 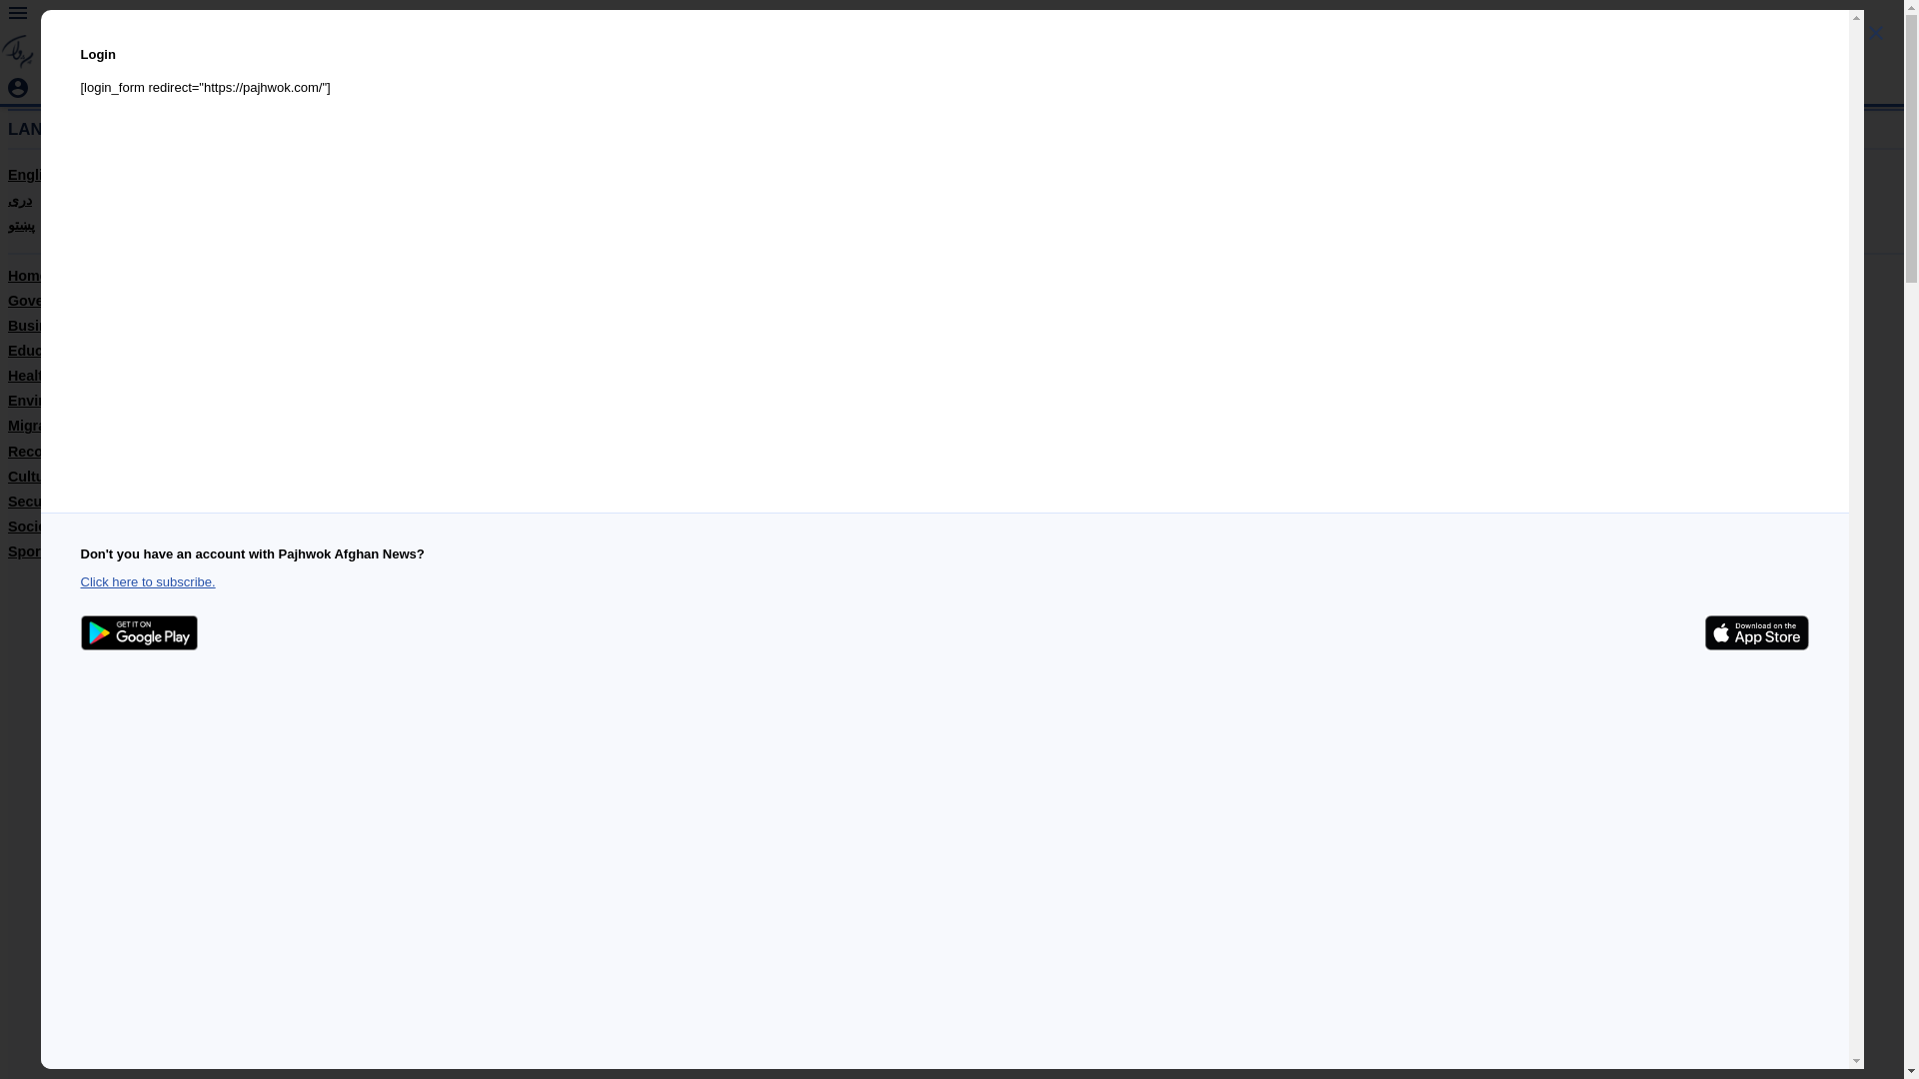 What do you see at coordinates (60, 452) in the screenshot?
I see `Reconstruction` at bounding box center [60, 452].